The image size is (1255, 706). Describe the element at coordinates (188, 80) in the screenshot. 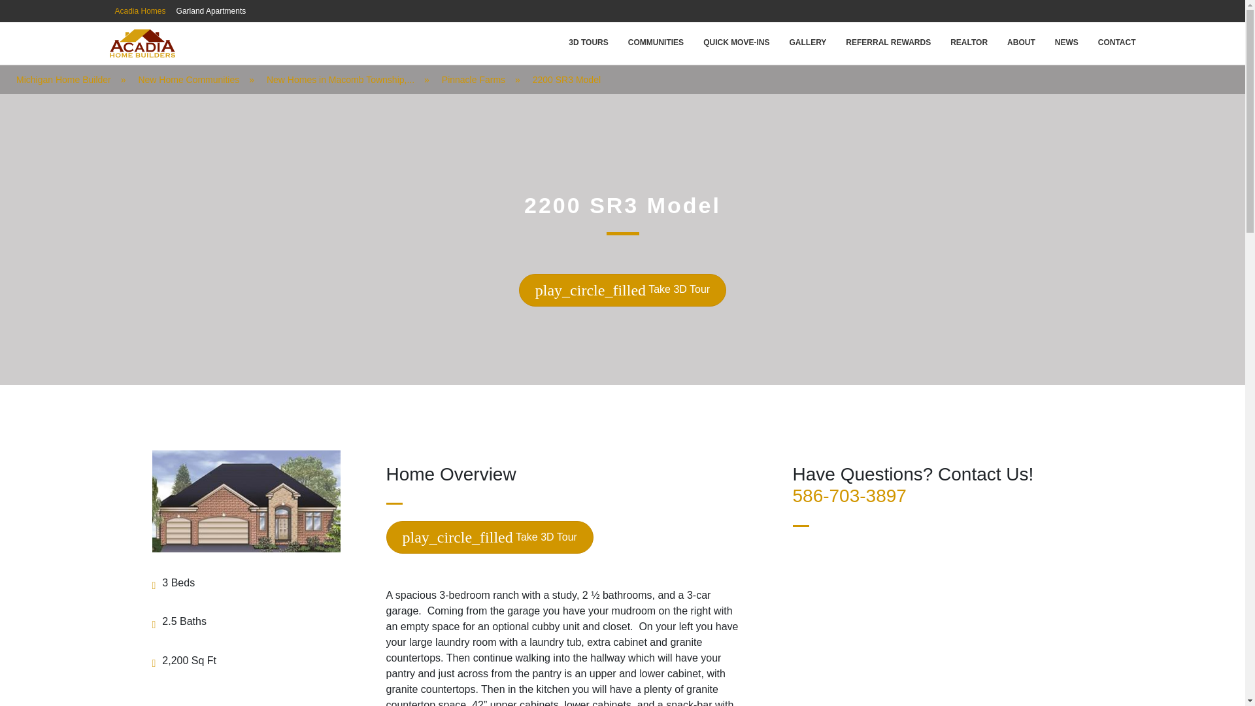

I see `New Home Communities` at that location.